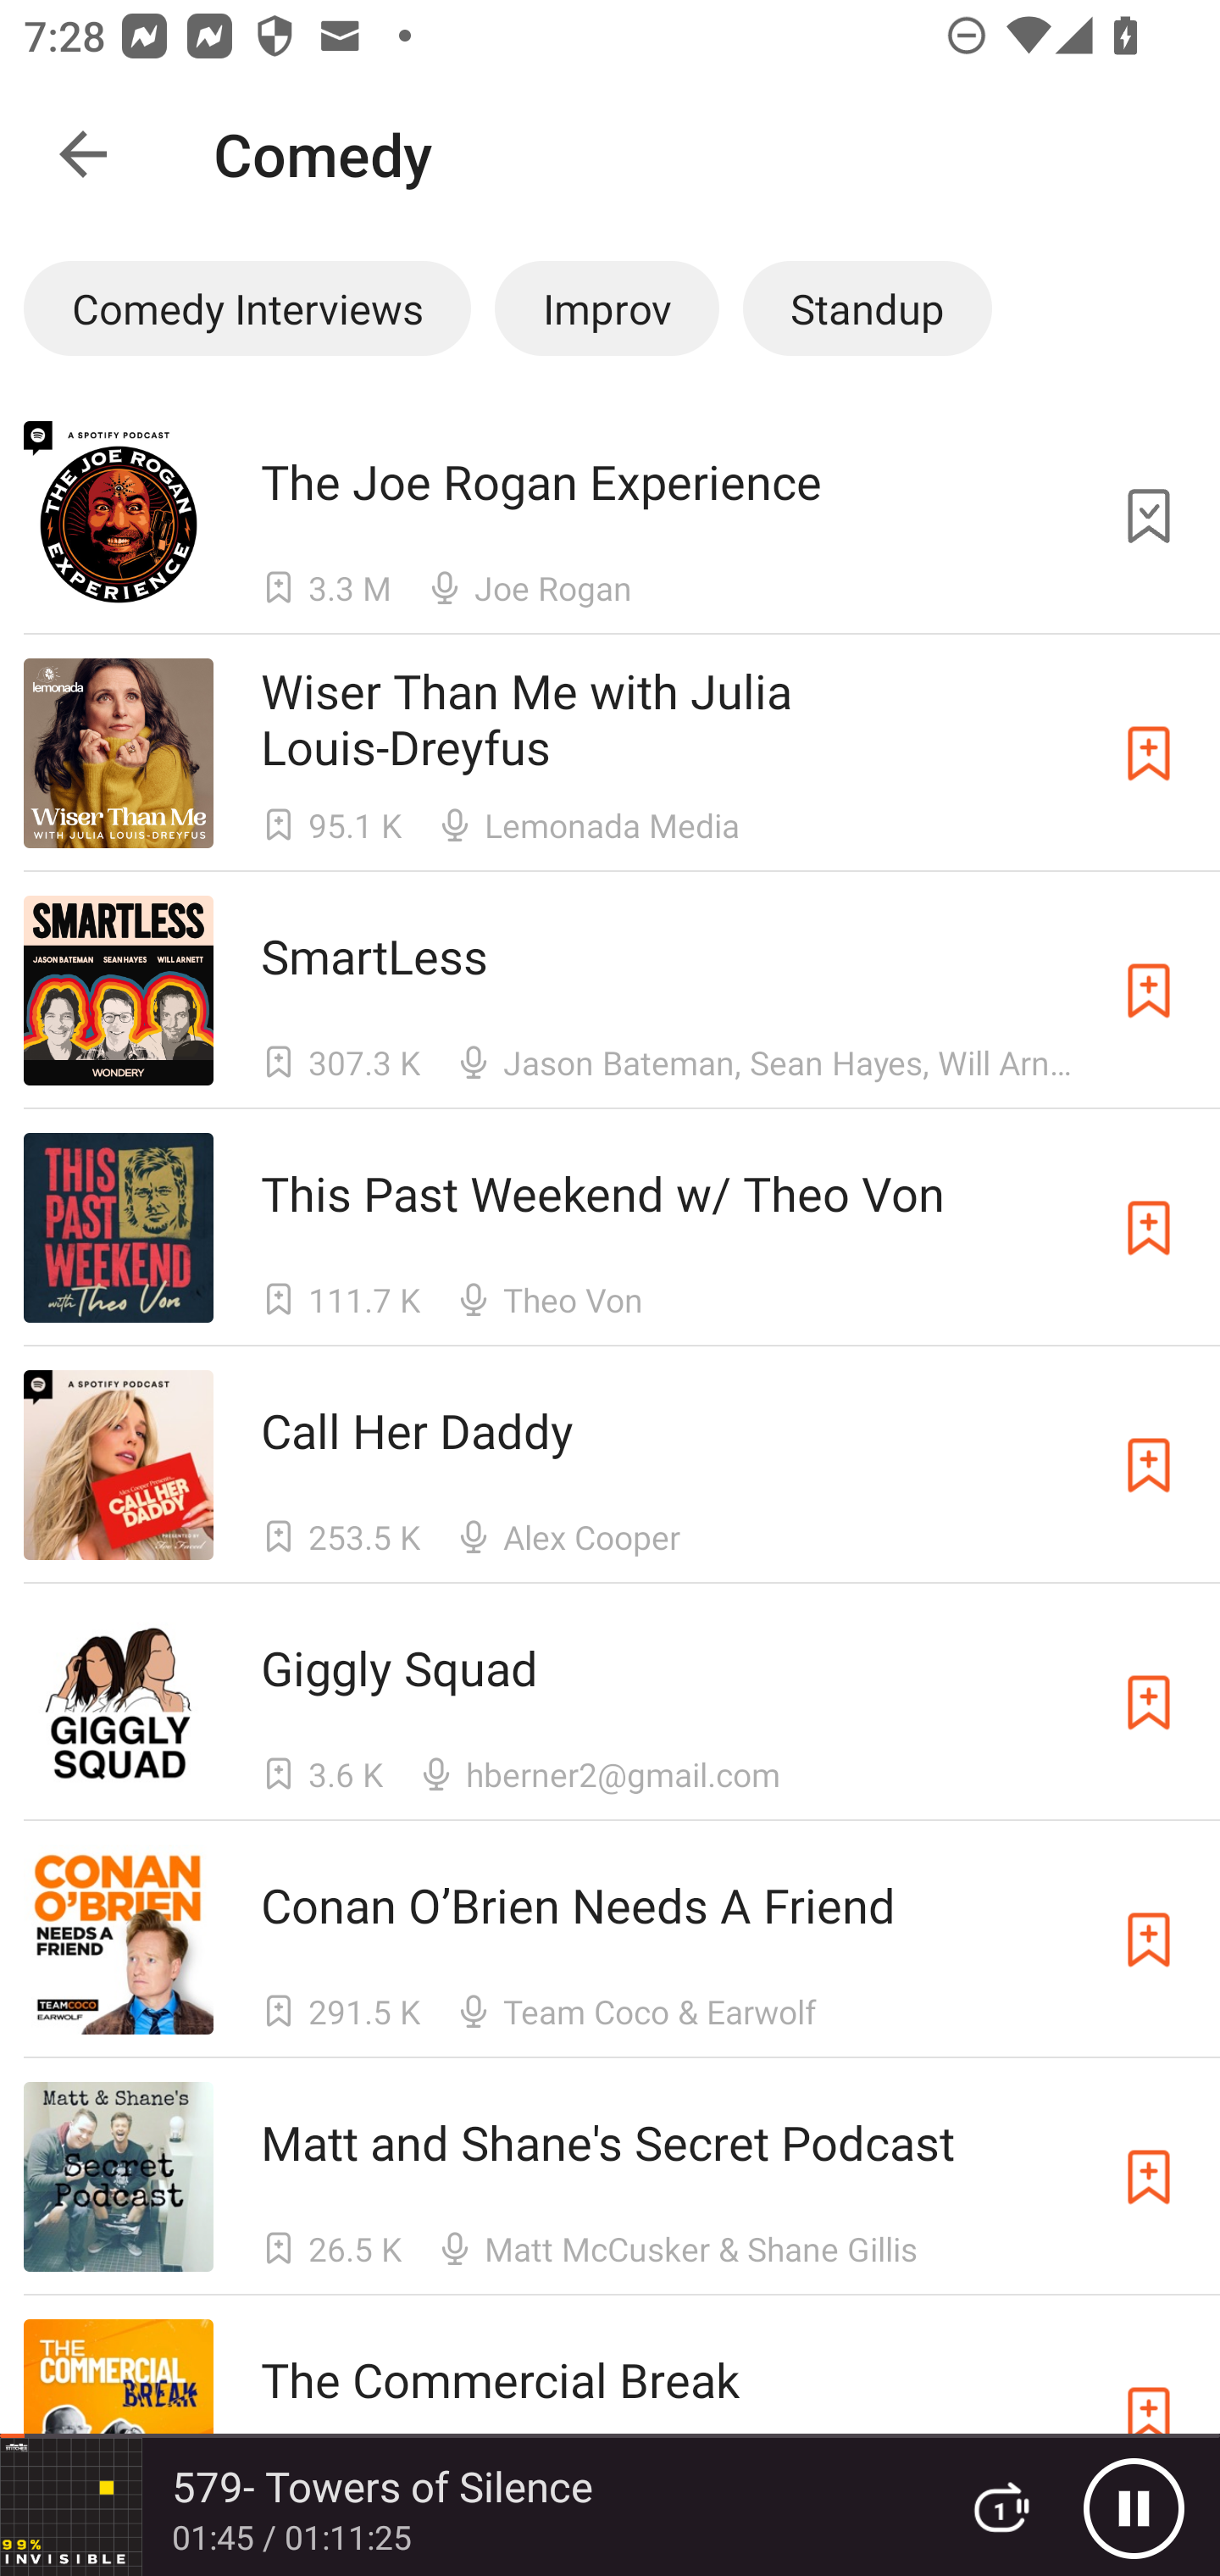 Image resolution: width=1220 pixels, height=2576 pixels. I want to click on Subscribe, so click(1149, 1227).